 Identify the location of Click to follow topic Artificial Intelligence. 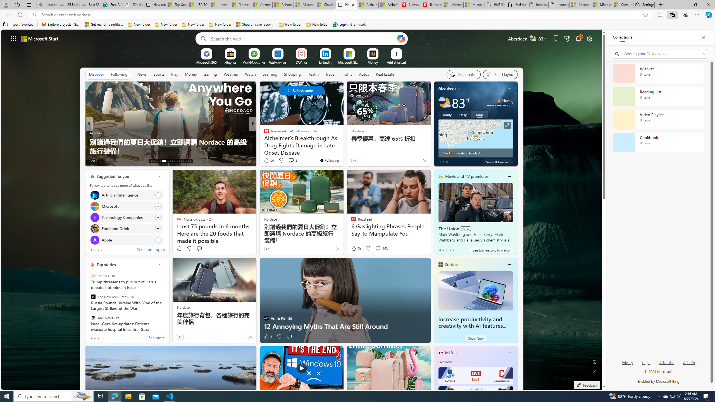
(127, 195).